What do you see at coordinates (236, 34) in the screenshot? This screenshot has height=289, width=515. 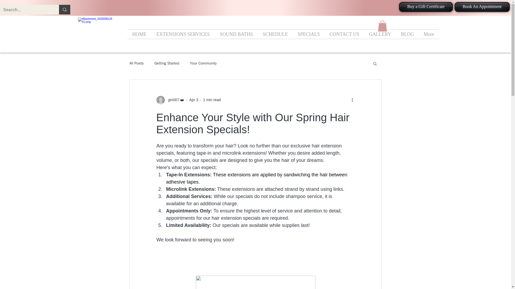 I see `SOUND BATHS` at bounding box center [236, 34].